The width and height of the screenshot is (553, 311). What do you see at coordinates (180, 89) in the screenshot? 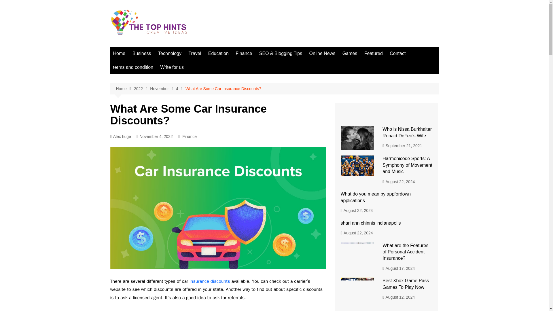
I see `4` at bounding box center [180, 89].